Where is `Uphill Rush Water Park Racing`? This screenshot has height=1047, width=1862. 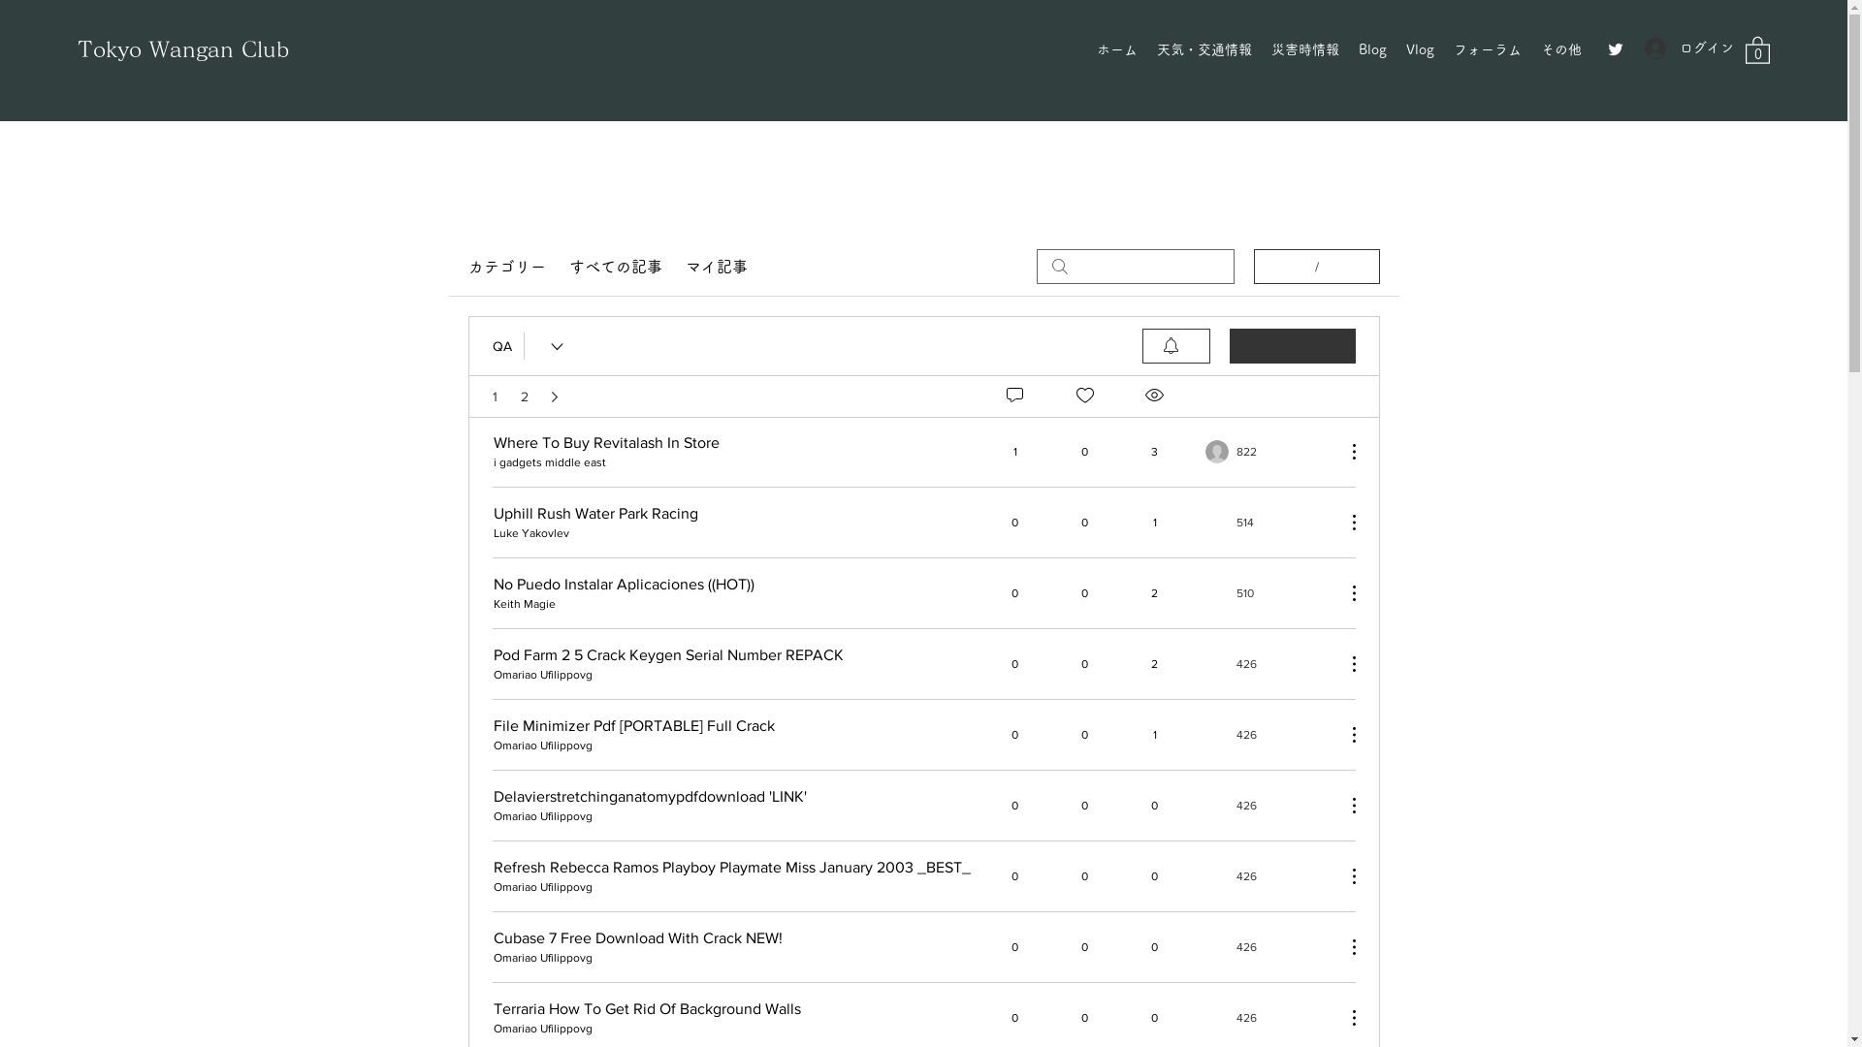
Uphill Rush Water Park Racing is located at coordinates (595, 513).